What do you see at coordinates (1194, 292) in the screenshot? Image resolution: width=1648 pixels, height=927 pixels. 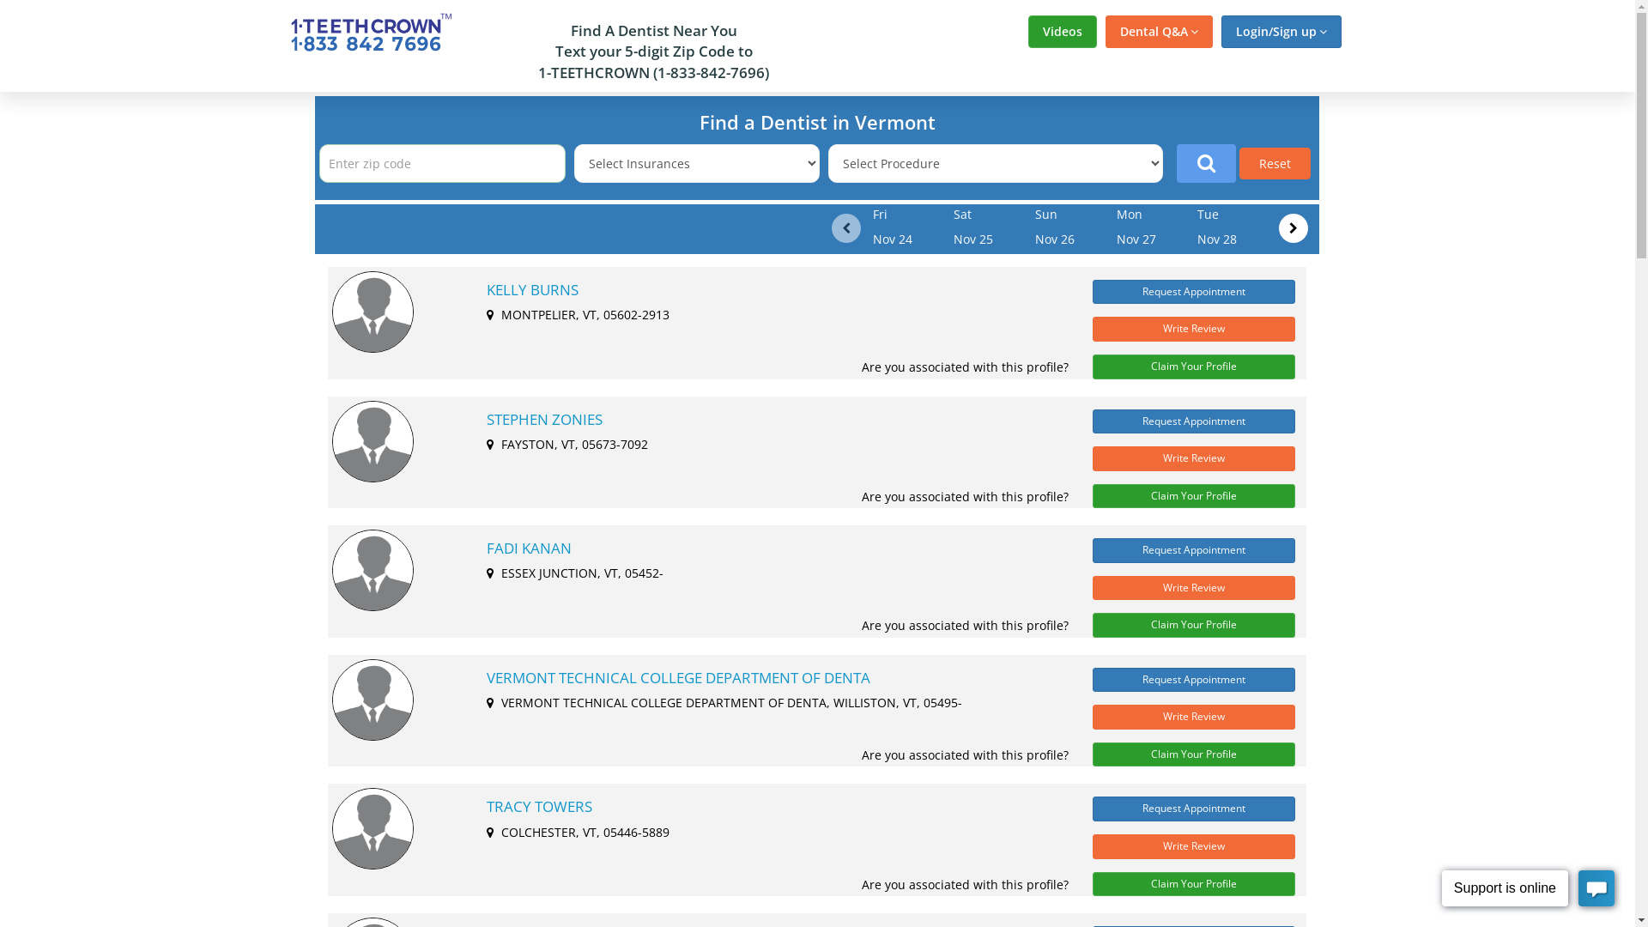 I see `Request Appointment` at bounding box center [1194, 292].